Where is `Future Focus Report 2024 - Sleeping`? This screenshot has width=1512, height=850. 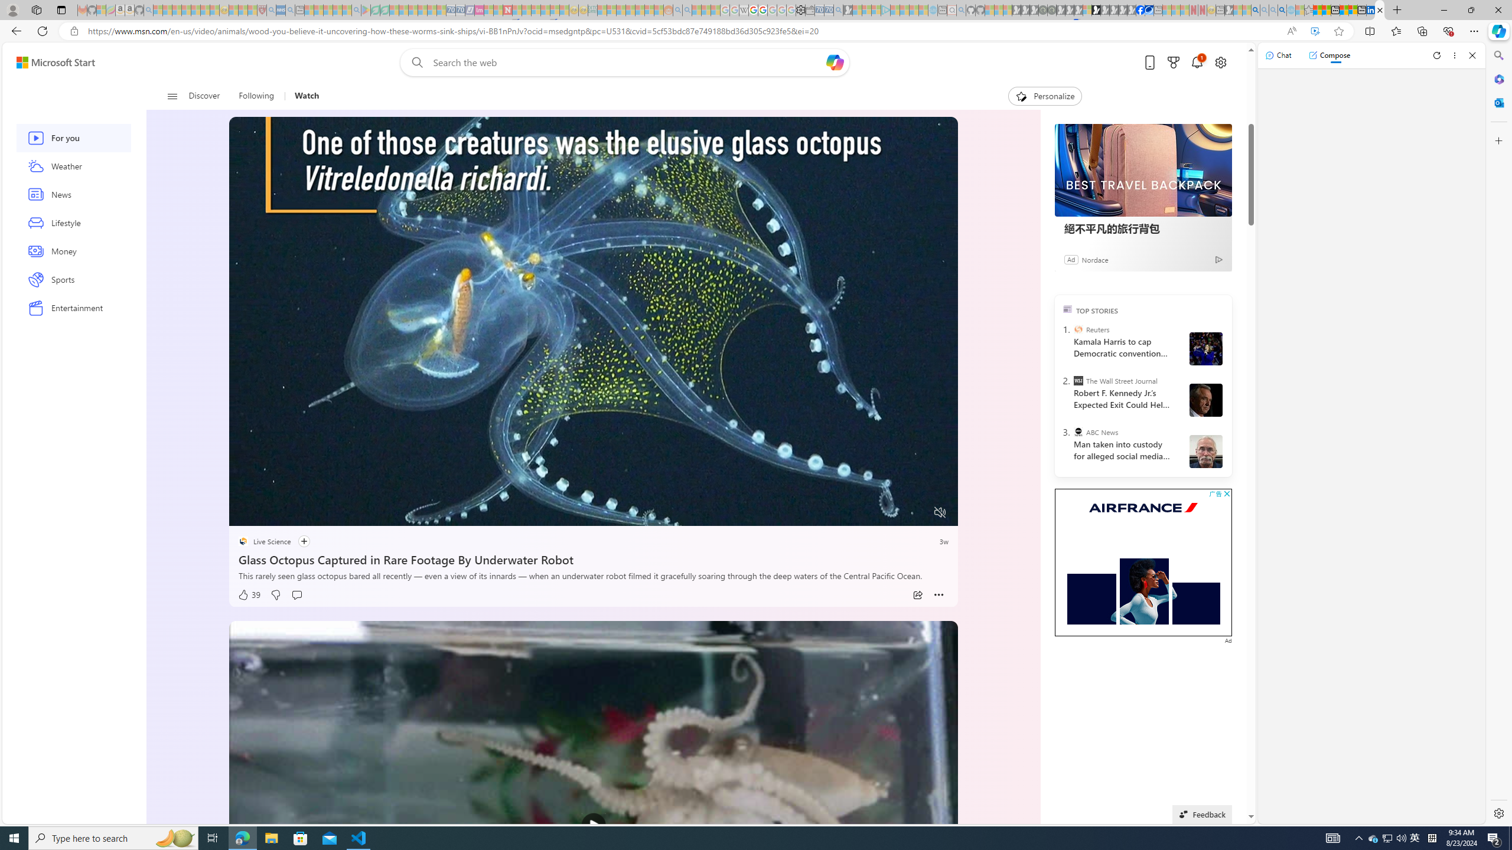 Future Focus Report 2024 - Sleeping is located at coordinates (1051, 10).